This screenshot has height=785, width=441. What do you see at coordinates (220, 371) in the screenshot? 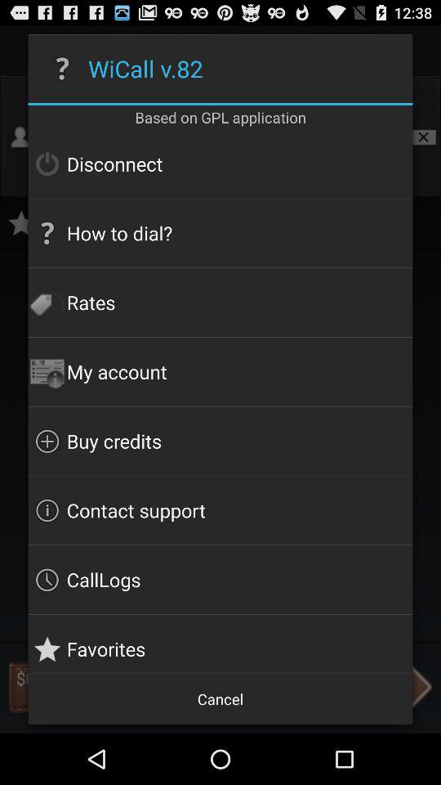
I see `tap the item below rates icon` at bounding box center [220, 371].